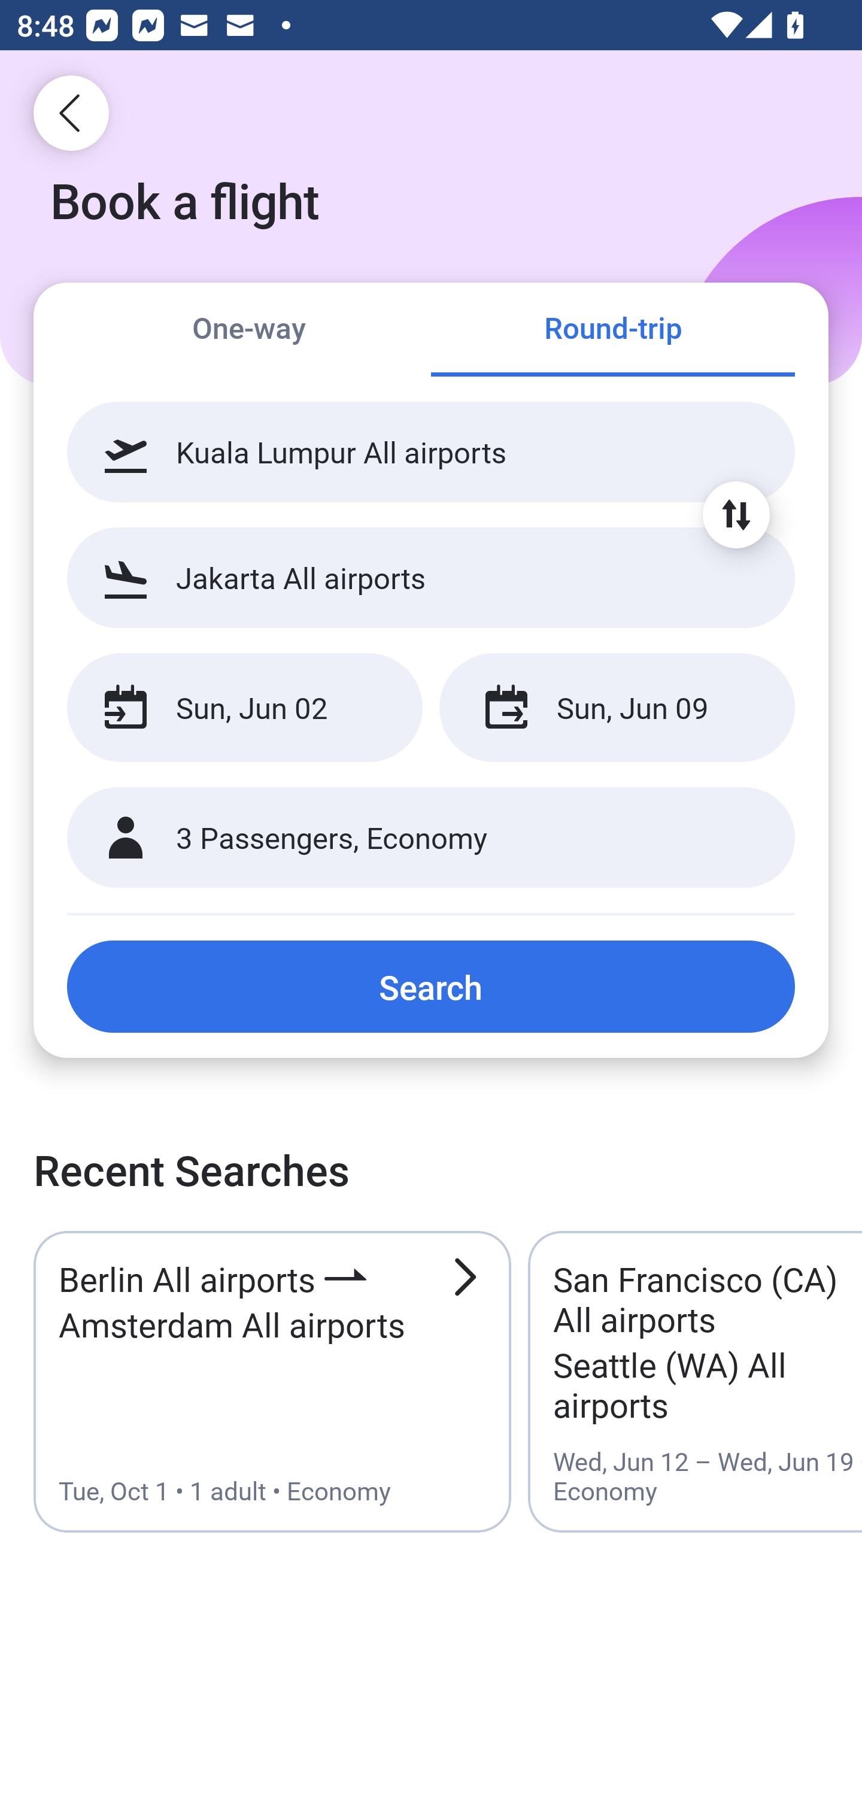 This screenshot has width=862, height=1820. I want to click on 3 Passengers, Economy, so click(431, 838).